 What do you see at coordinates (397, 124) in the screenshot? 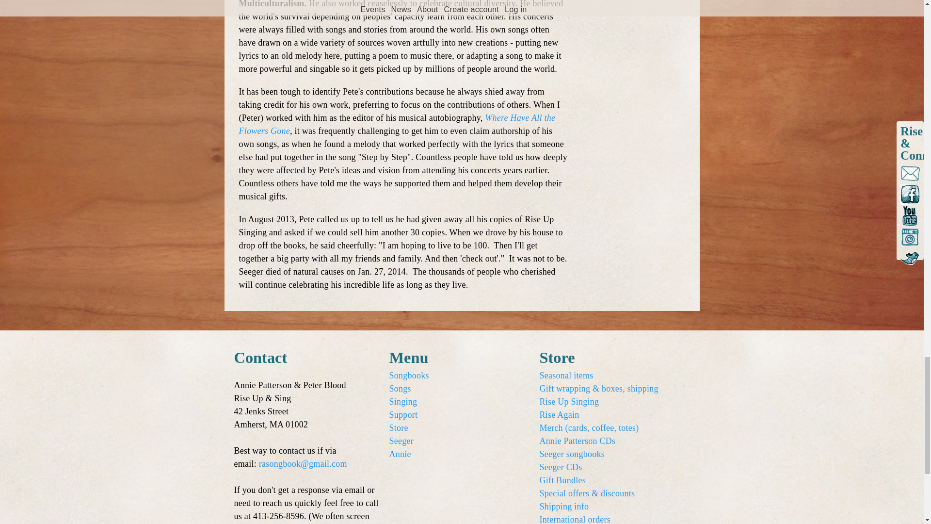
I see `Where Have All the Flowers Gone` at bounding box center [397, 124].